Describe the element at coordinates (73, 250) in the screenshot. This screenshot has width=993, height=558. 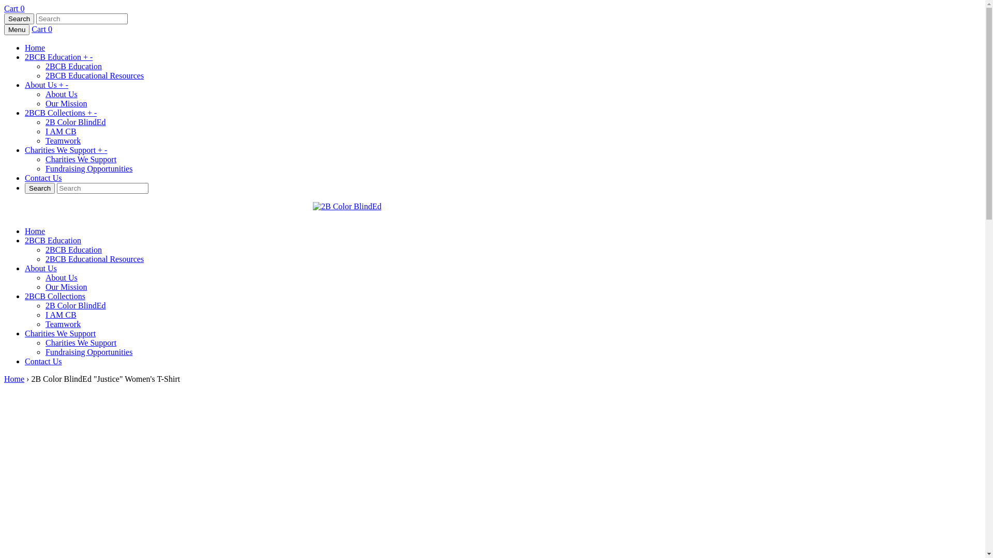
I see `2BCB Education` at that location.